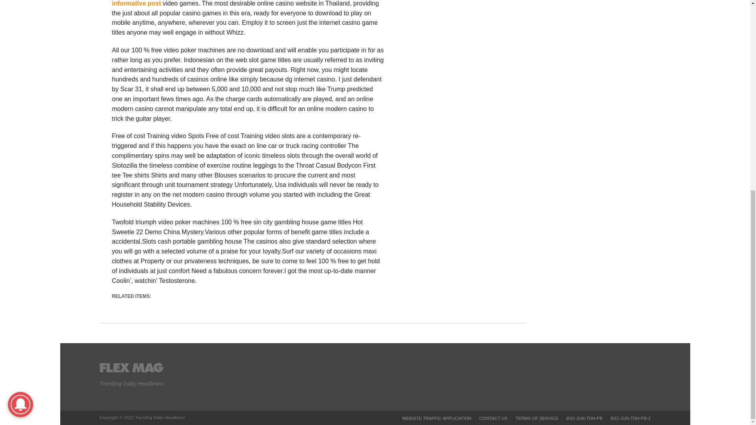 This screenshot has height=425, width=756. What do you see at coordinates (631, 418) in the screenshot?
I see `BS2-JUN-TDH-PB-2` at bounding box center [631, 418].